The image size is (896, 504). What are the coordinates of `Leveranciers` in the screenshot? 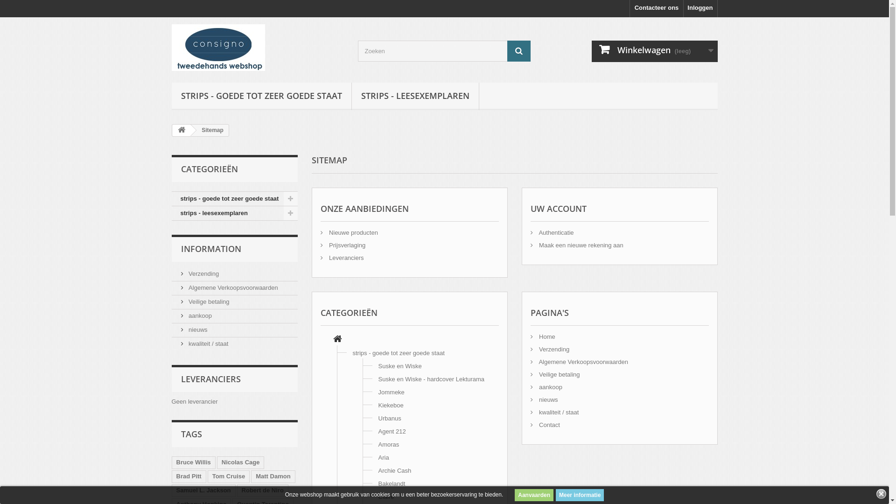 It's located at (342, 258).